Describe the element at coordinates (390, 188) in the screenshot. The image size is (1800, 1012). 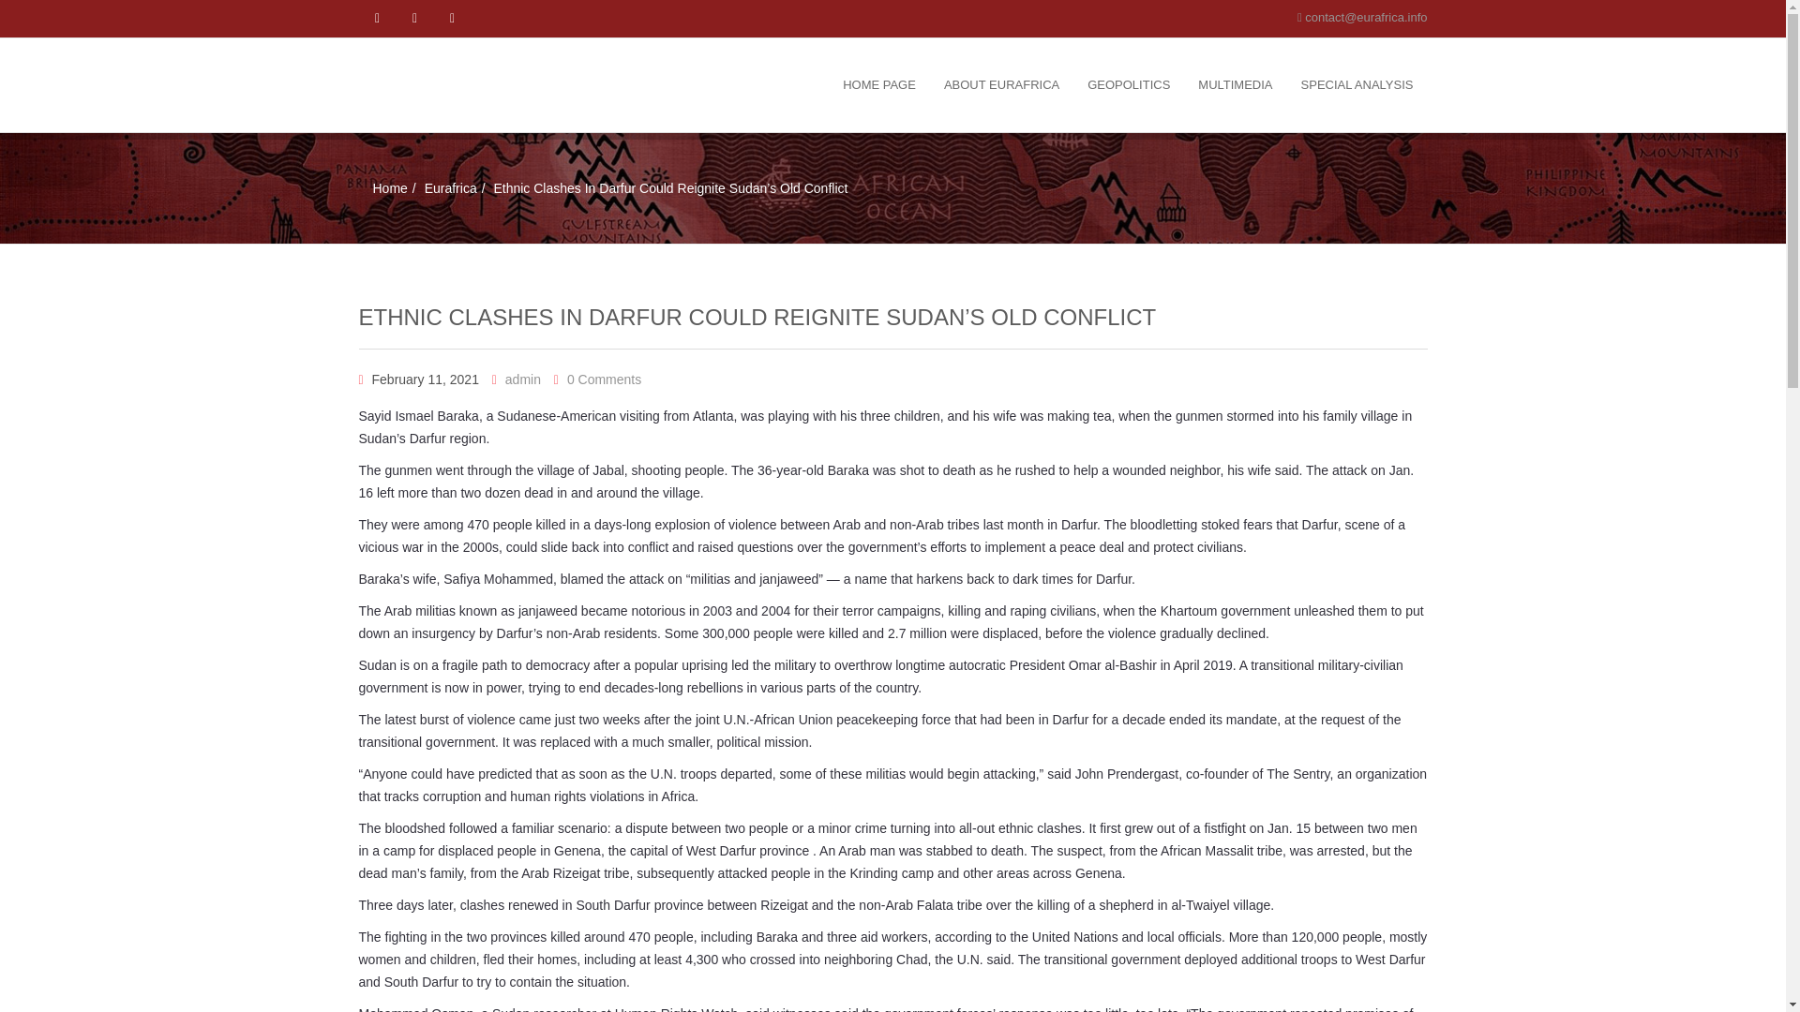
I see `Home` at that location.